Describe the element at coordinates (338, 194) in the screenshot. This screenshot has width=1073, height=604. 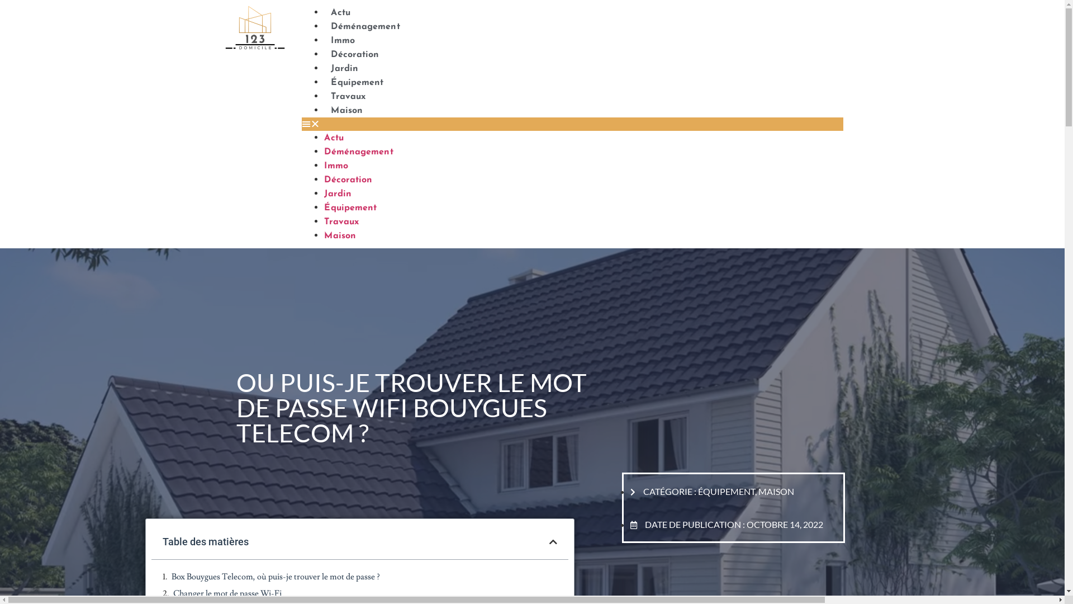
I see `Jardin` at that location.